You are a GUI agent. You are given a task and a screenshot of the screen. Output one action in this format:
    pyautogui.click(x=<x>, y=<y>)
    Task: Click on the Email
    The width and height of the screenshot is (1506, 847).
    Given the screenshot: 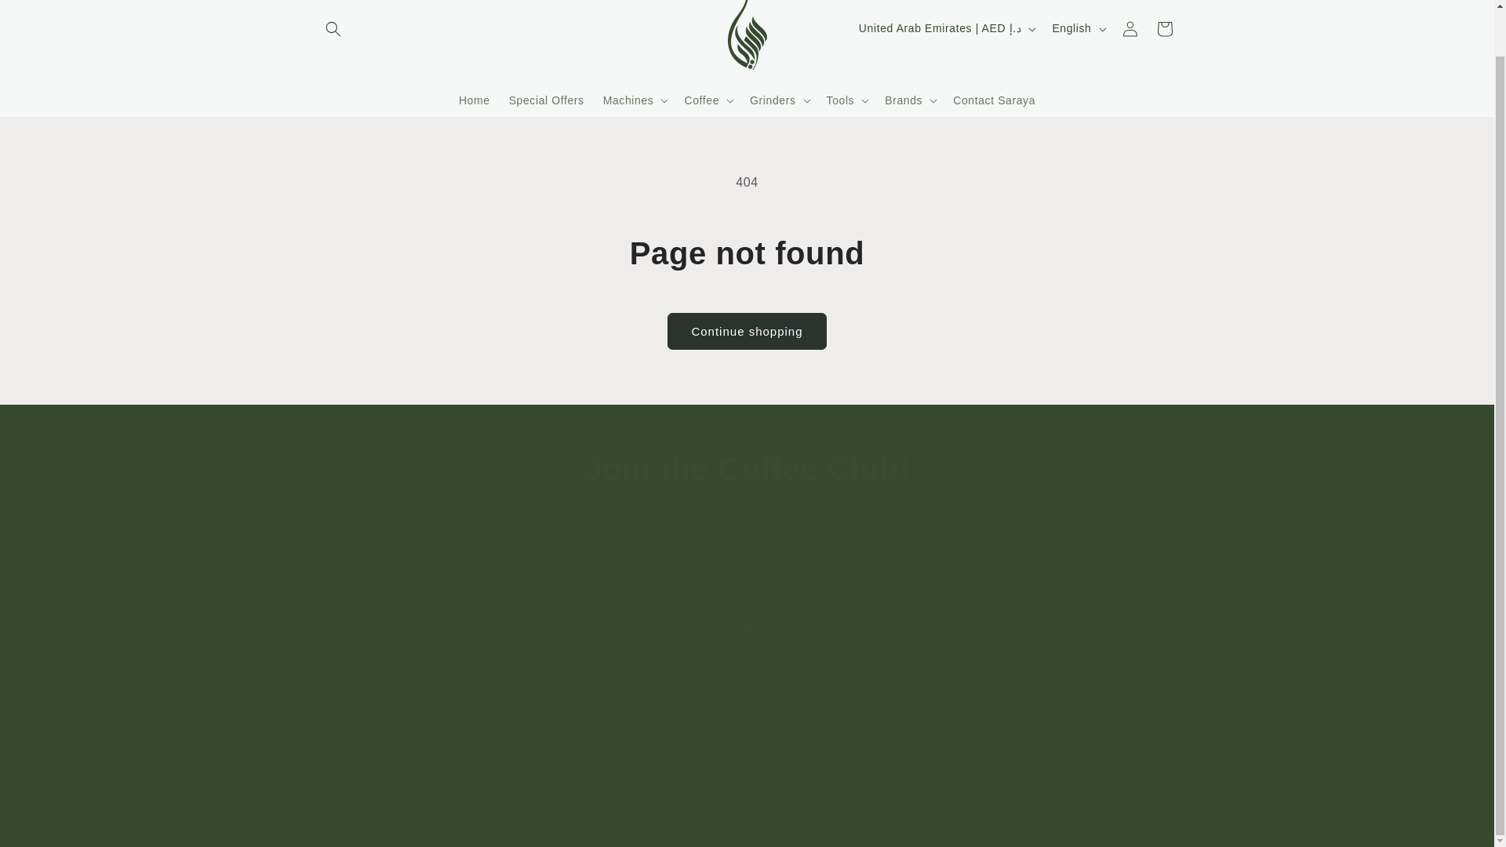 What is the action you would take?
    pyautogui.click(x=747, y=562)
    